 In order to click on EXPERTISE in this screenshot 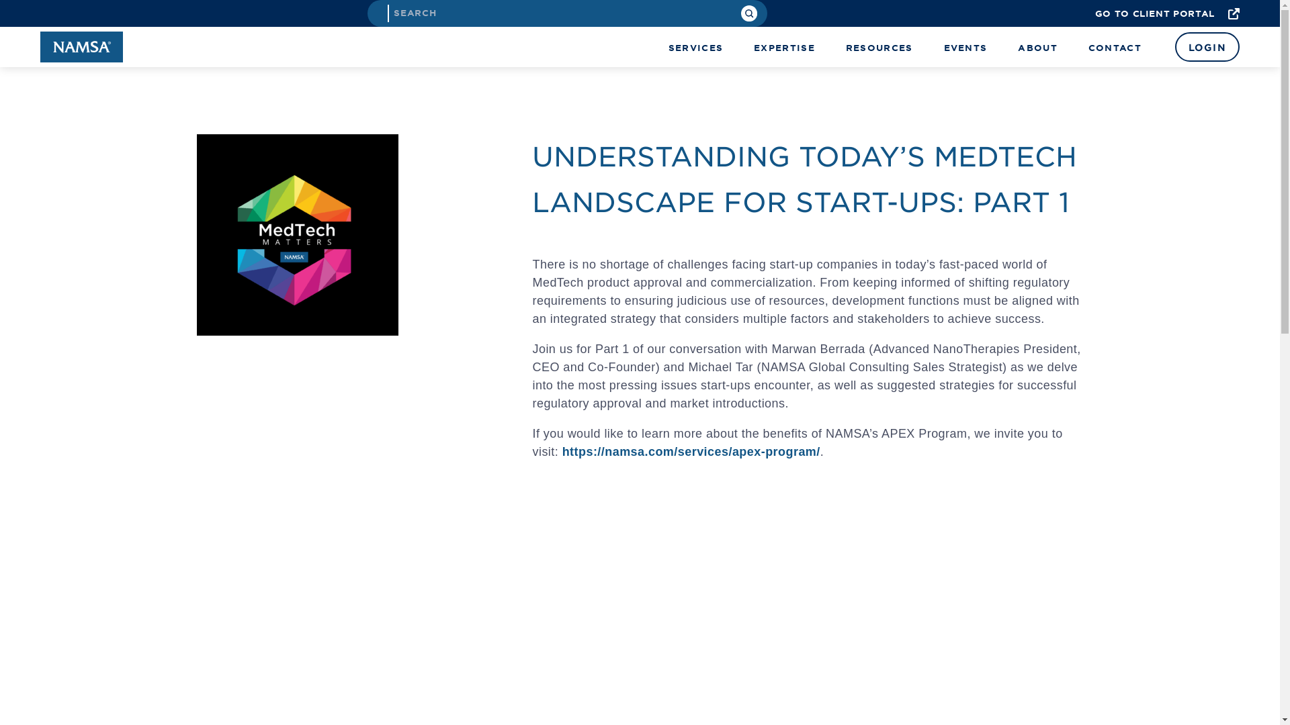, I will do `click(784, 47)`.